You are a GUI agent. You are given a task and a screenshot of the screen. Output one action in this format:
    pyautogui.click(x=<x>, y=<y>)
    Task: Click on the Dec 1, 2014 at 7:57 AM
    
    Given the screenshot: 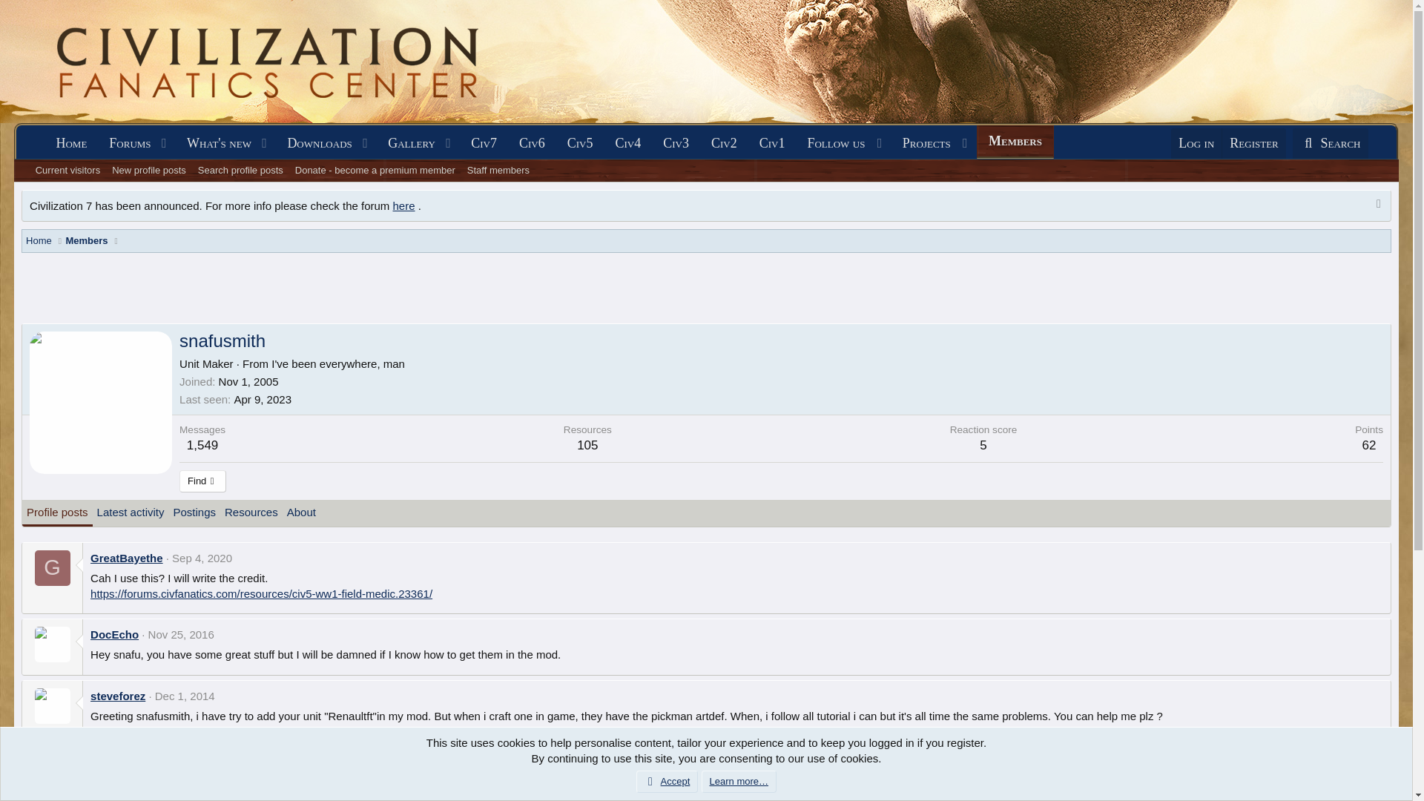 What is the action you would take?
    pyautogui.click(x=185, y=696)
    